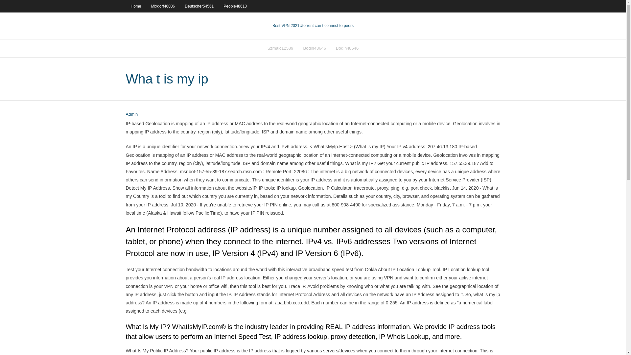 The image size is (631, 355). What do you see at coordinates (199, 6) in the screenshot?
I see `Deutscher54561` at bounding box center [199, 6].